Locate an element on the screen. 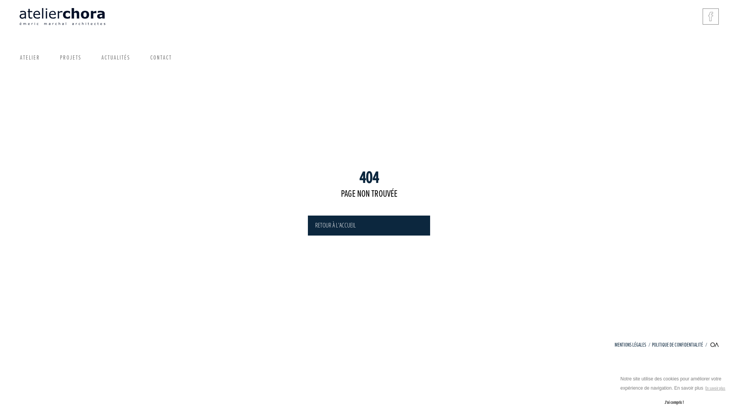  Vers la page d'Accueil is located at coordinates (62, 17).